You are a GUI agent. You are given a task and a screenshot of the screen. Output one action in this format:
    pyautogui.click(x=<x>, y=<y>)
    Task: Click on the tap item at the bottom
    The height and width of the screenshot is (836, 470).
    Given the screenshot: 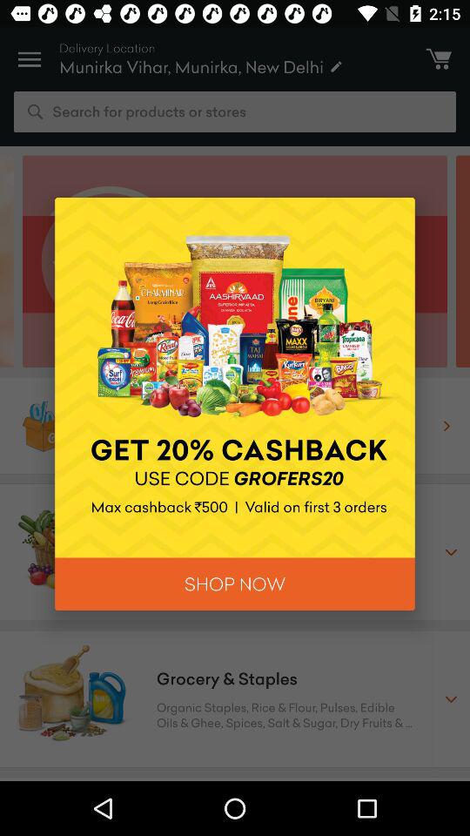 What is the action you would take?
    pyautogui.click(x=235, y=583)
    